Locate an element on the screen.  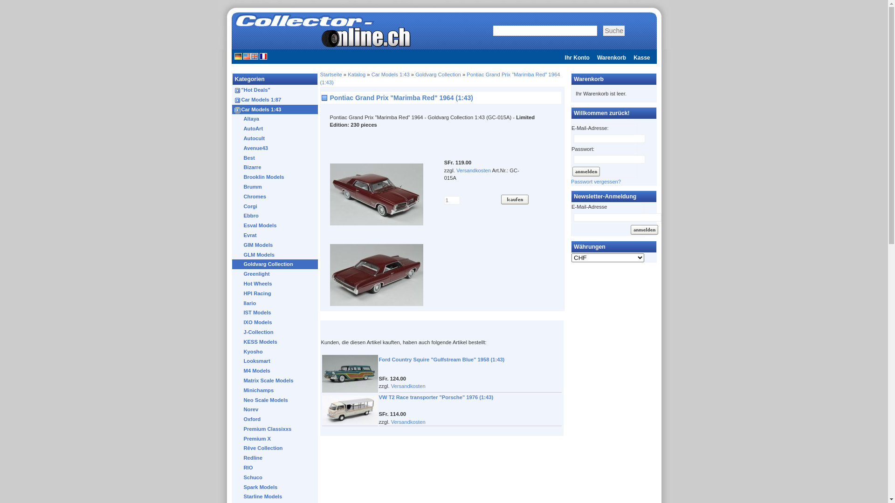
Kyosho is located at coordinates (277, 352).